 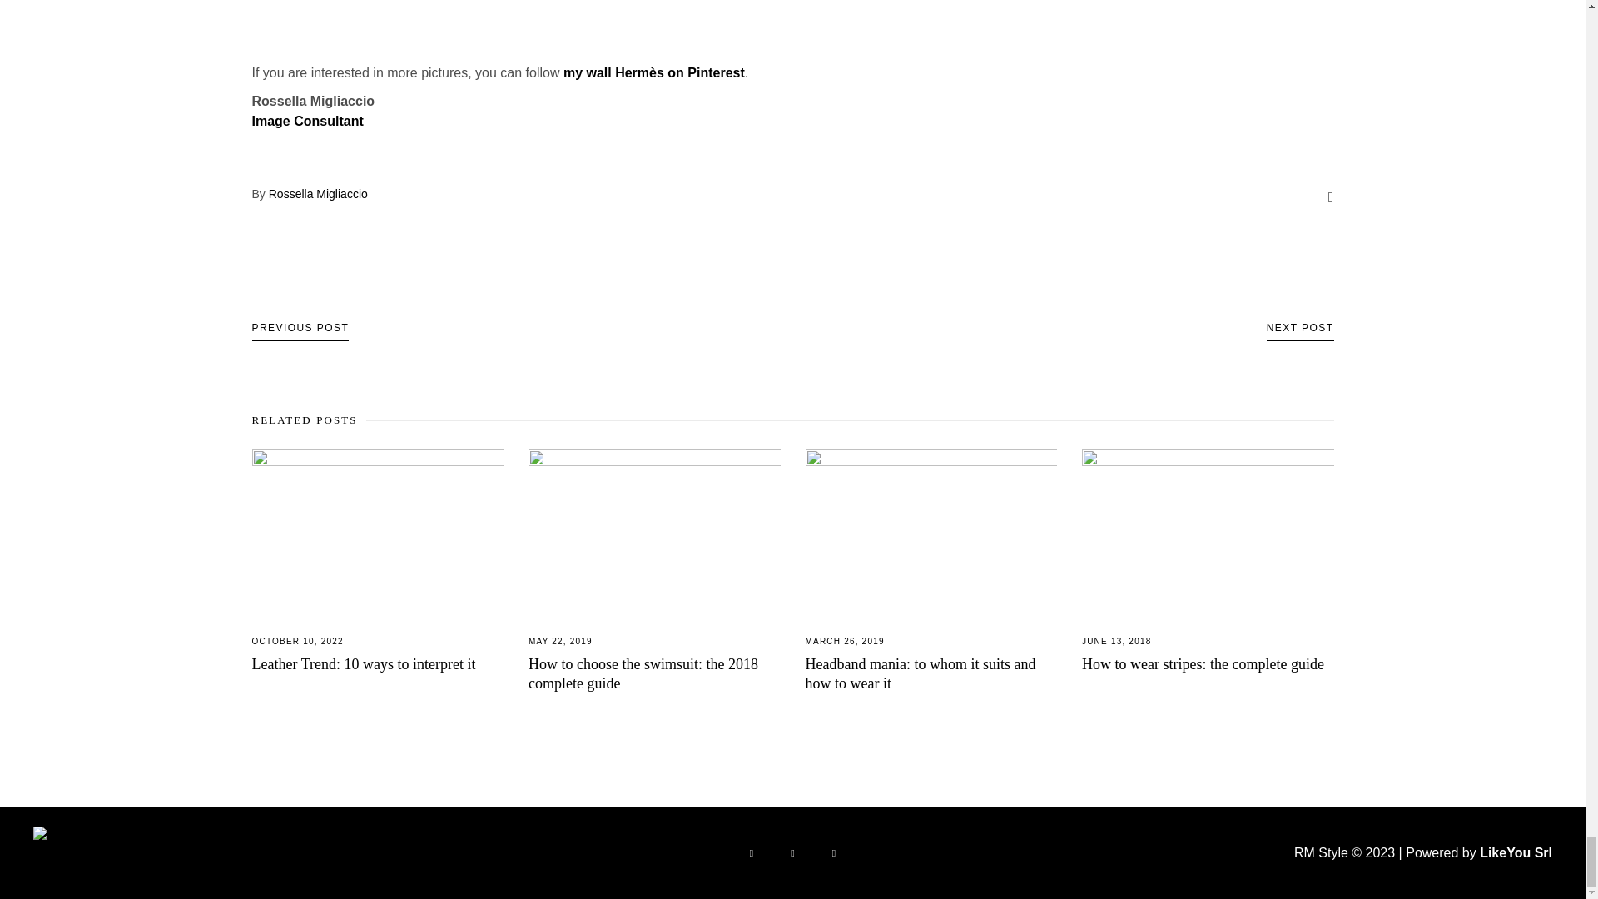 I want to click on How to wear stripes: the complete guide, so click(x=1208, y=533).